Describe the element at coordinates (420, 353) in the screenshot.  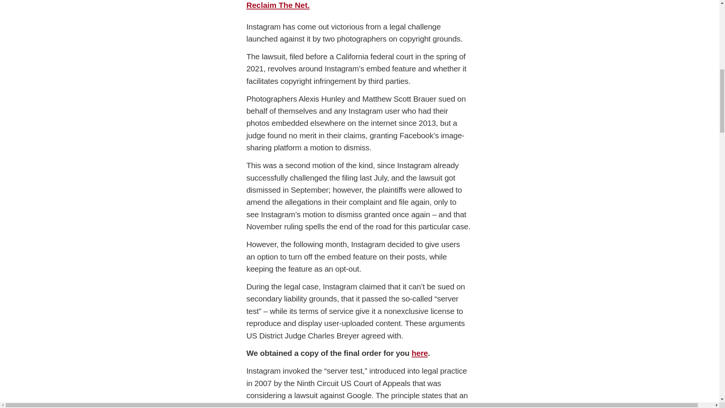
I see `here` at that location.